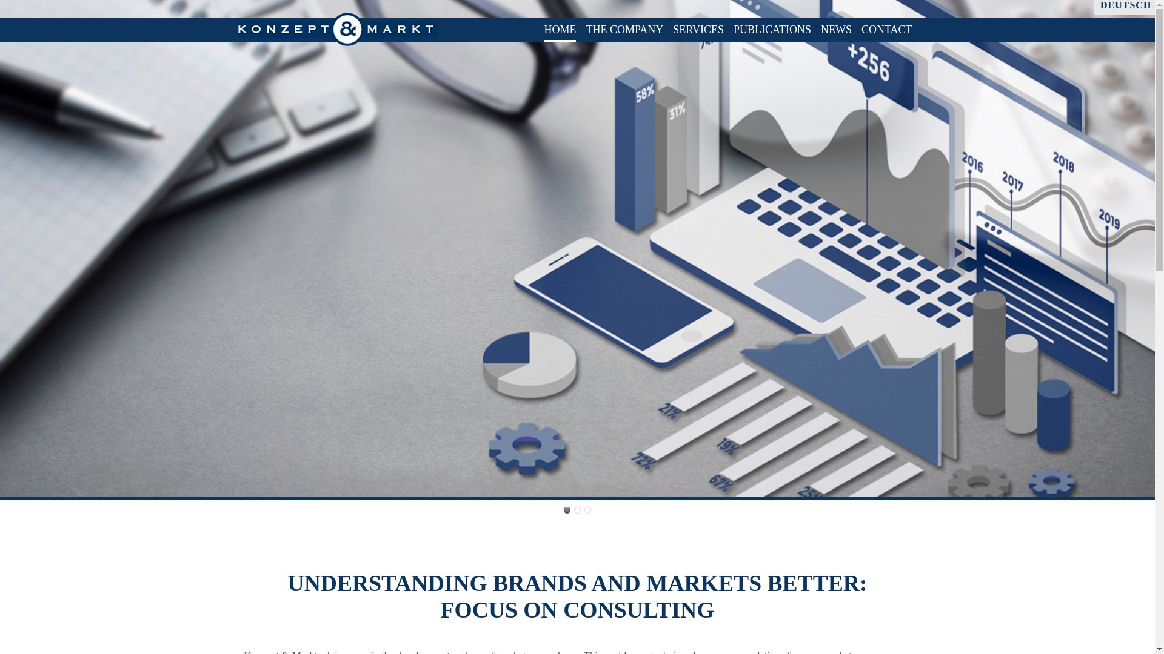 Image resolution: width=1164 pixels, height=654 pixels. What do you see at coordinates (772, 29) in the screenshot?
I see `PUBLICATIONS` at bounding box center [772, 29].